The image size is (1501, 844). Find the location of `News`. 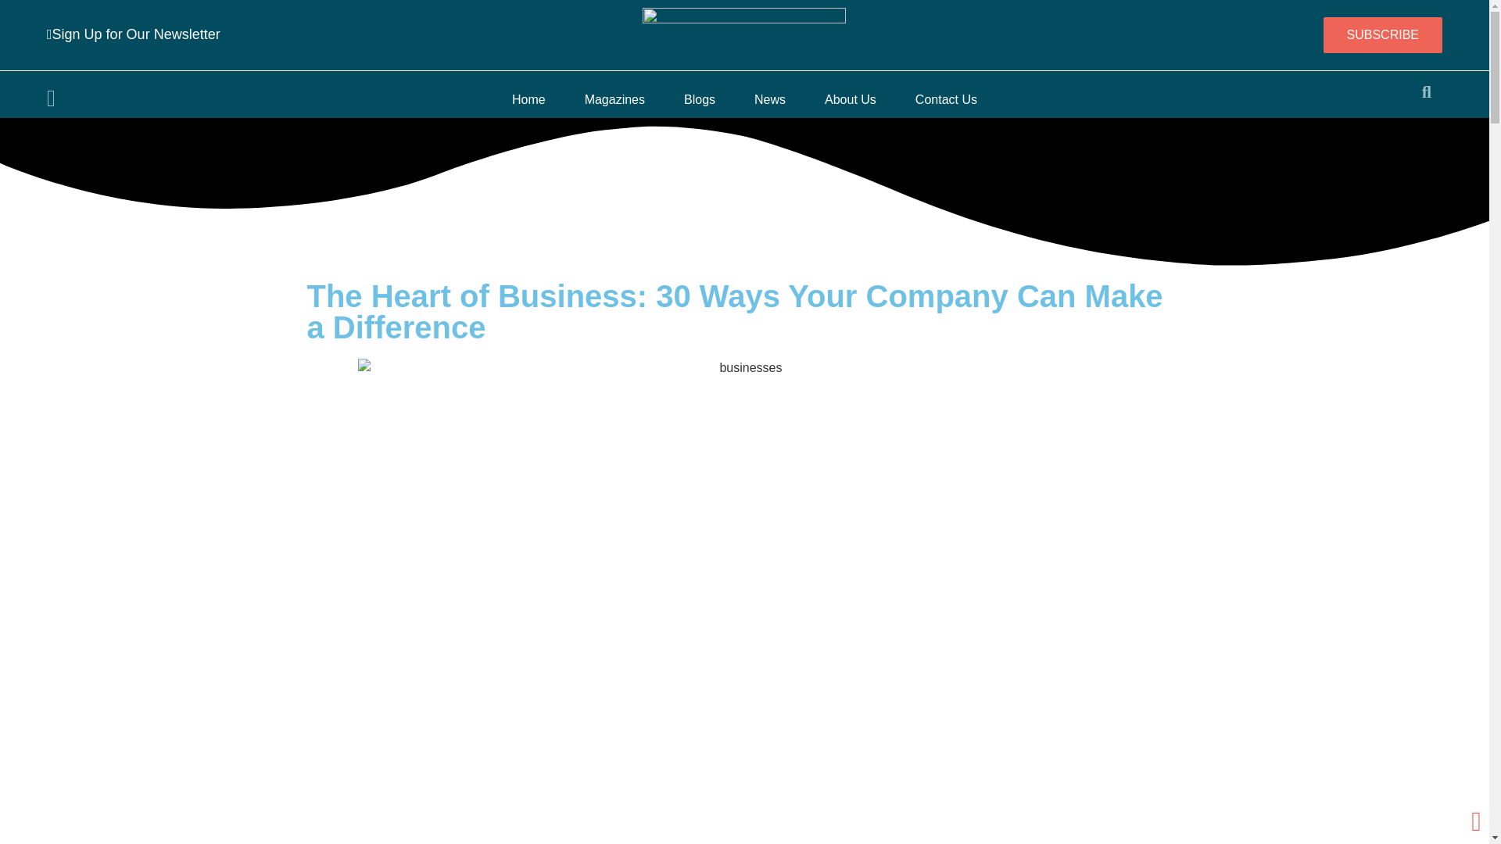

News is located at coordinates (769, 100).